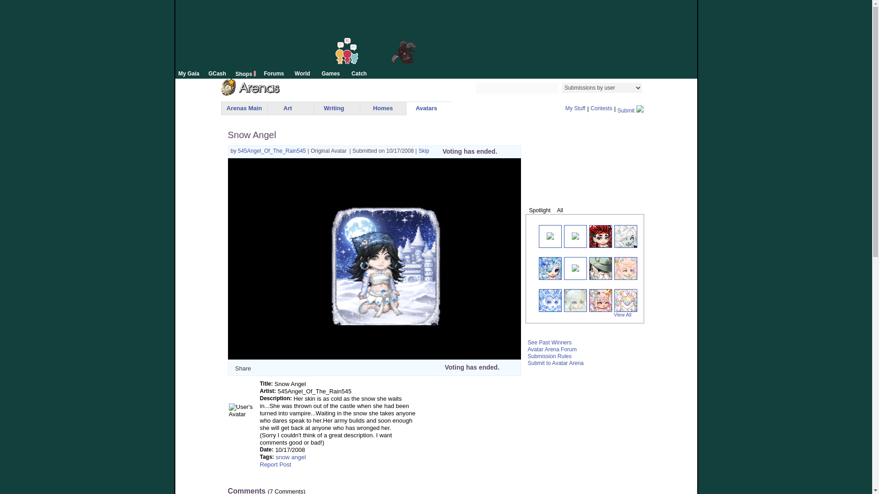  Describe the element at coordinates (630, 7) in the screenshot. I see `Login` at that location.